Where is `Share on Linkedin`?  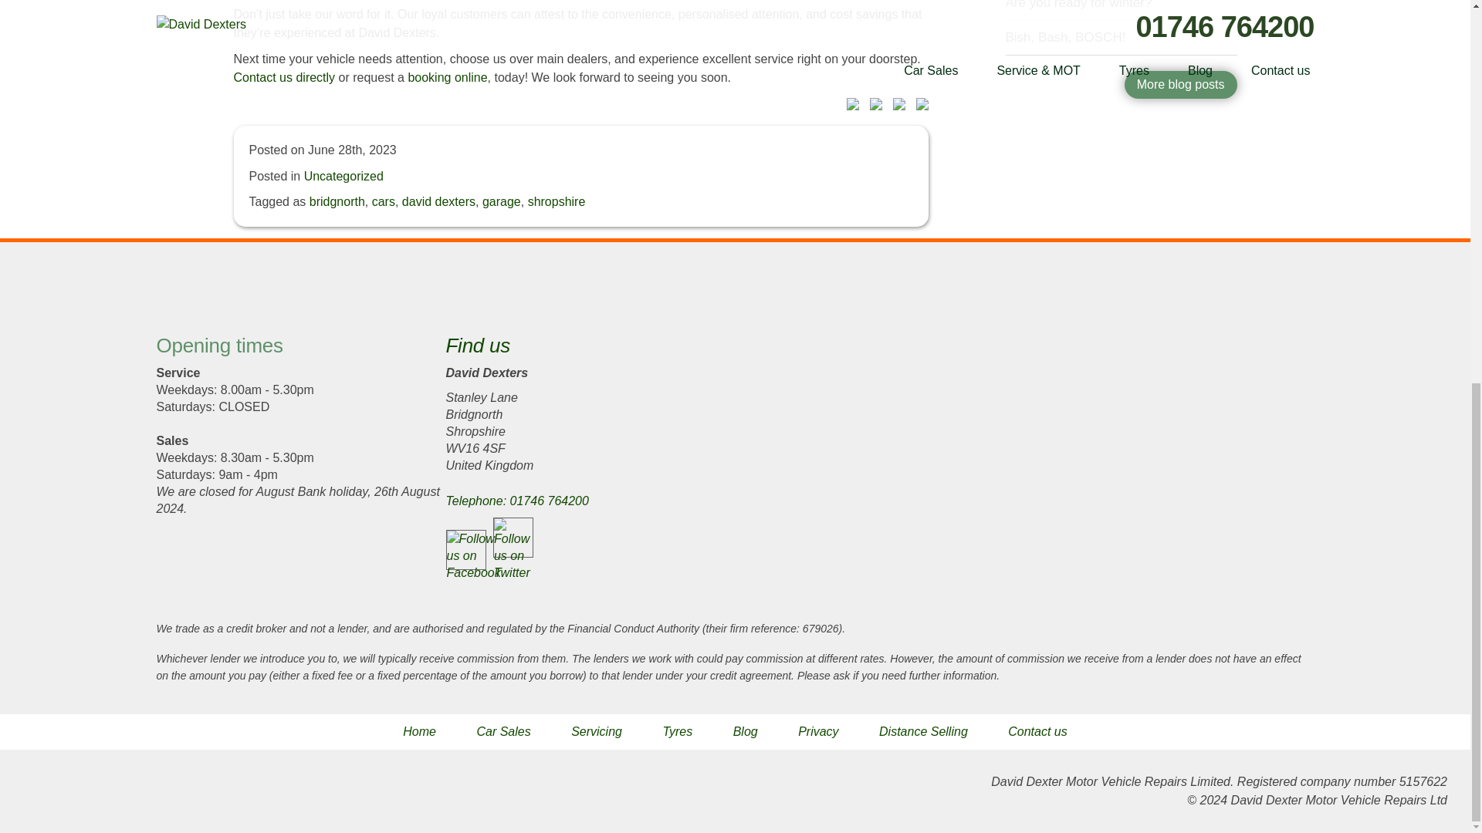 Share on Linkedin is located at coordinates (895, 107).